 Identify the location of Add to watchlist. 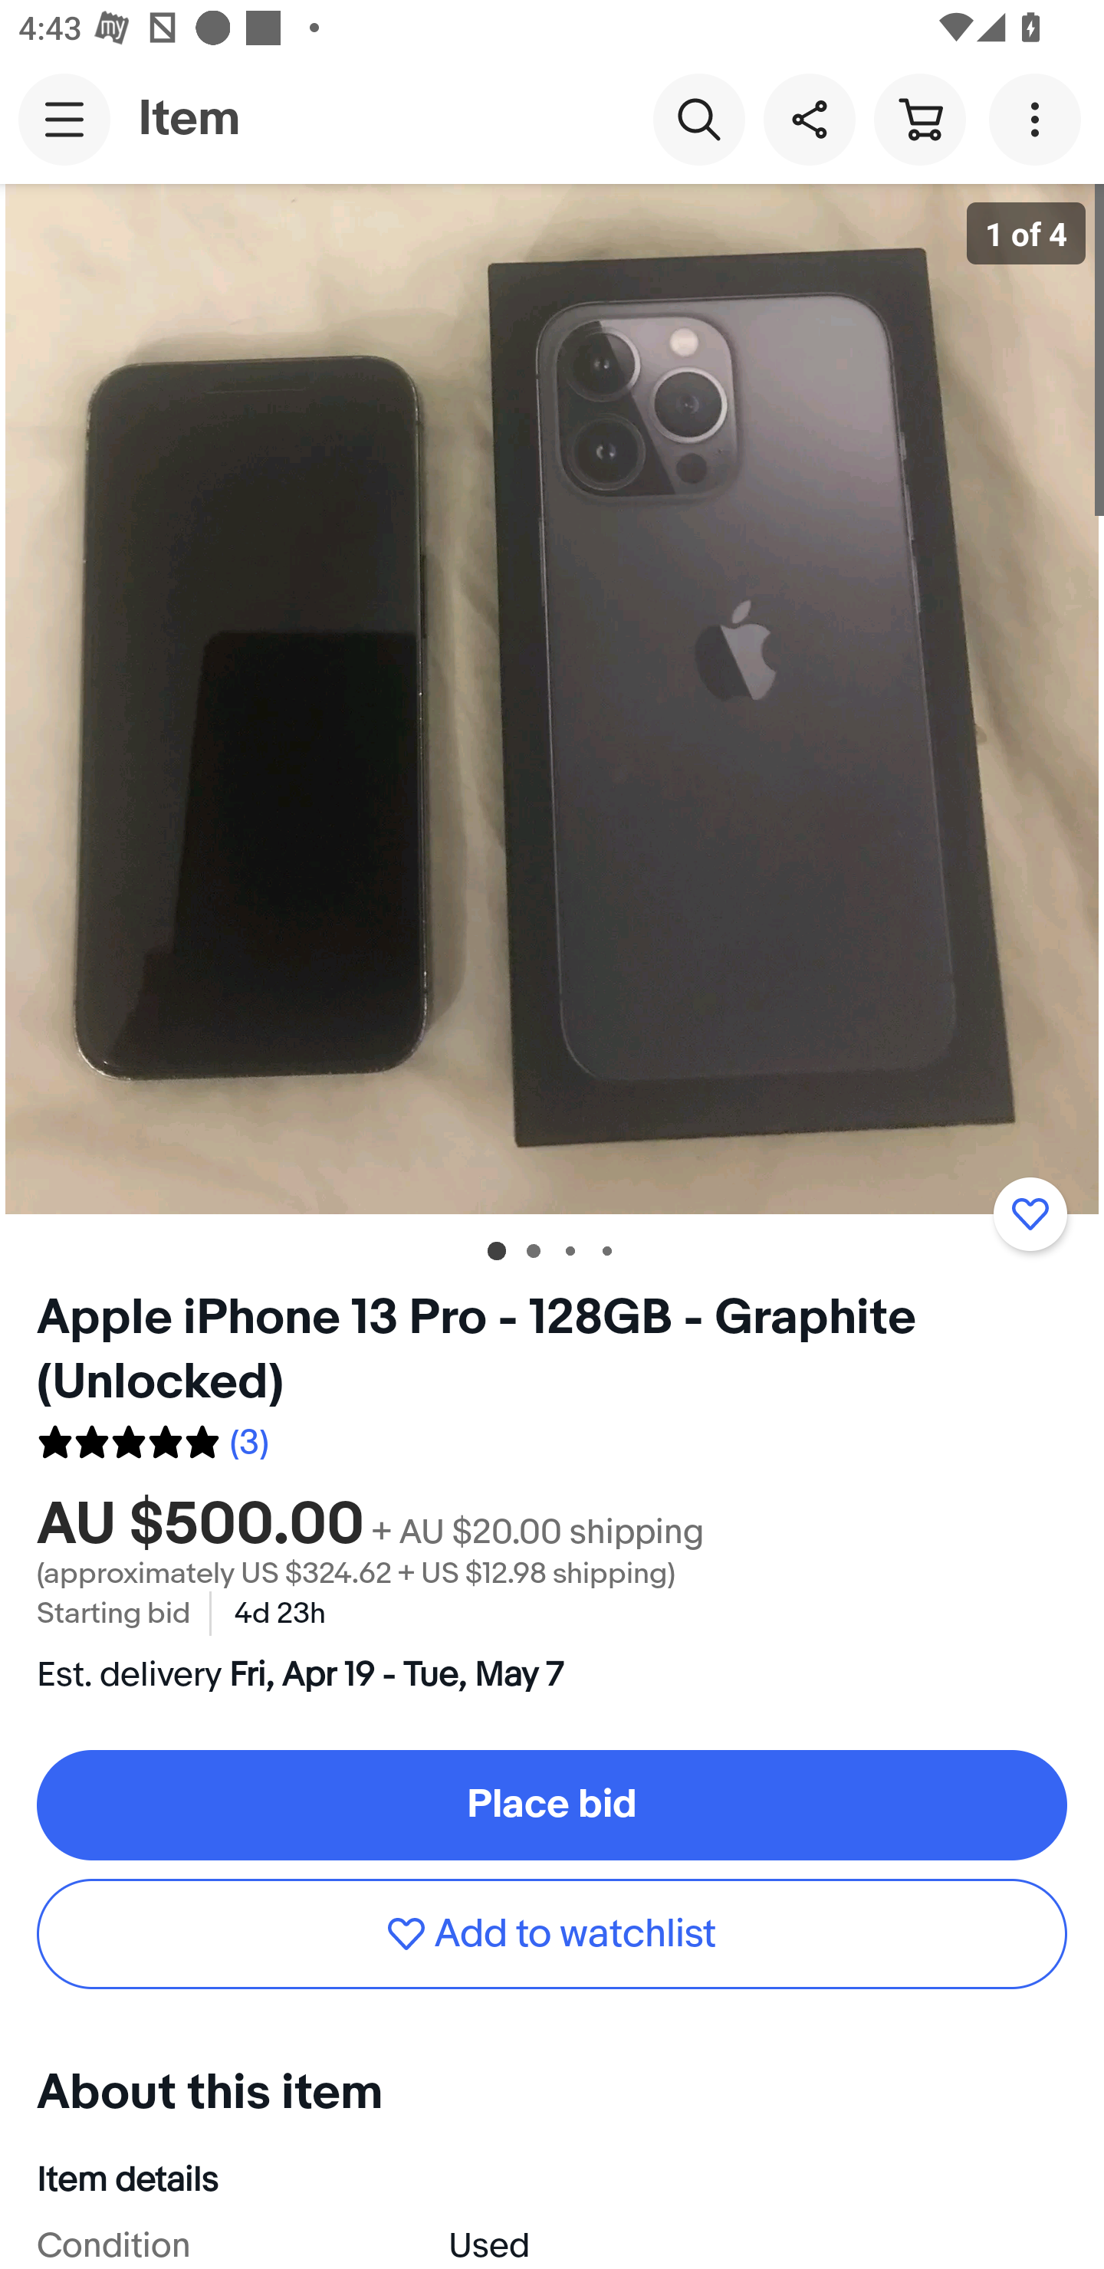
(552, 1933).